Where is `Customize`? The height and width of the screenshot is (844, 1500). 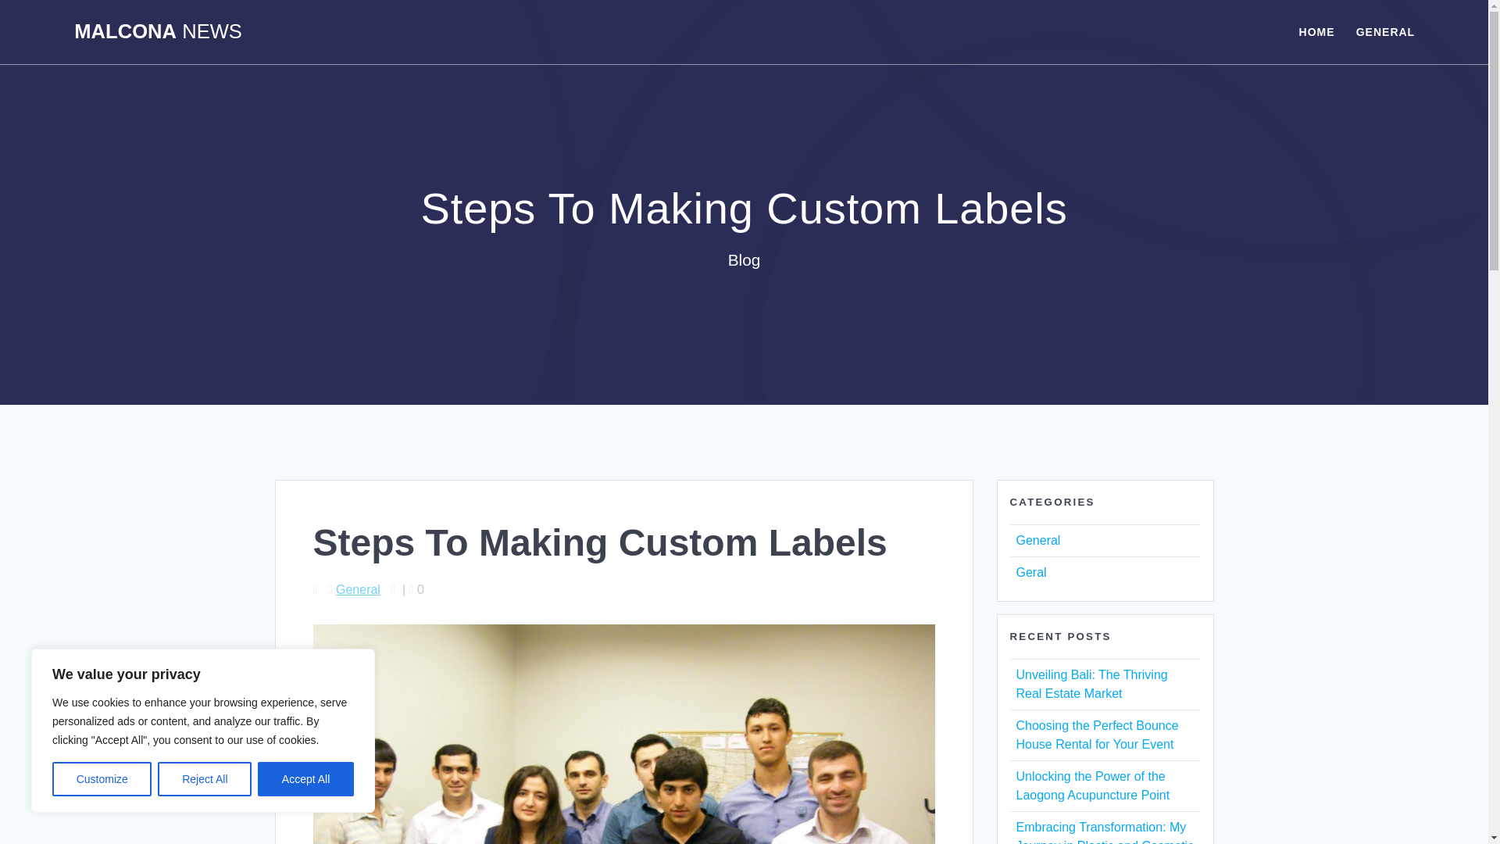
Customize is located at coordinates (102, 779).